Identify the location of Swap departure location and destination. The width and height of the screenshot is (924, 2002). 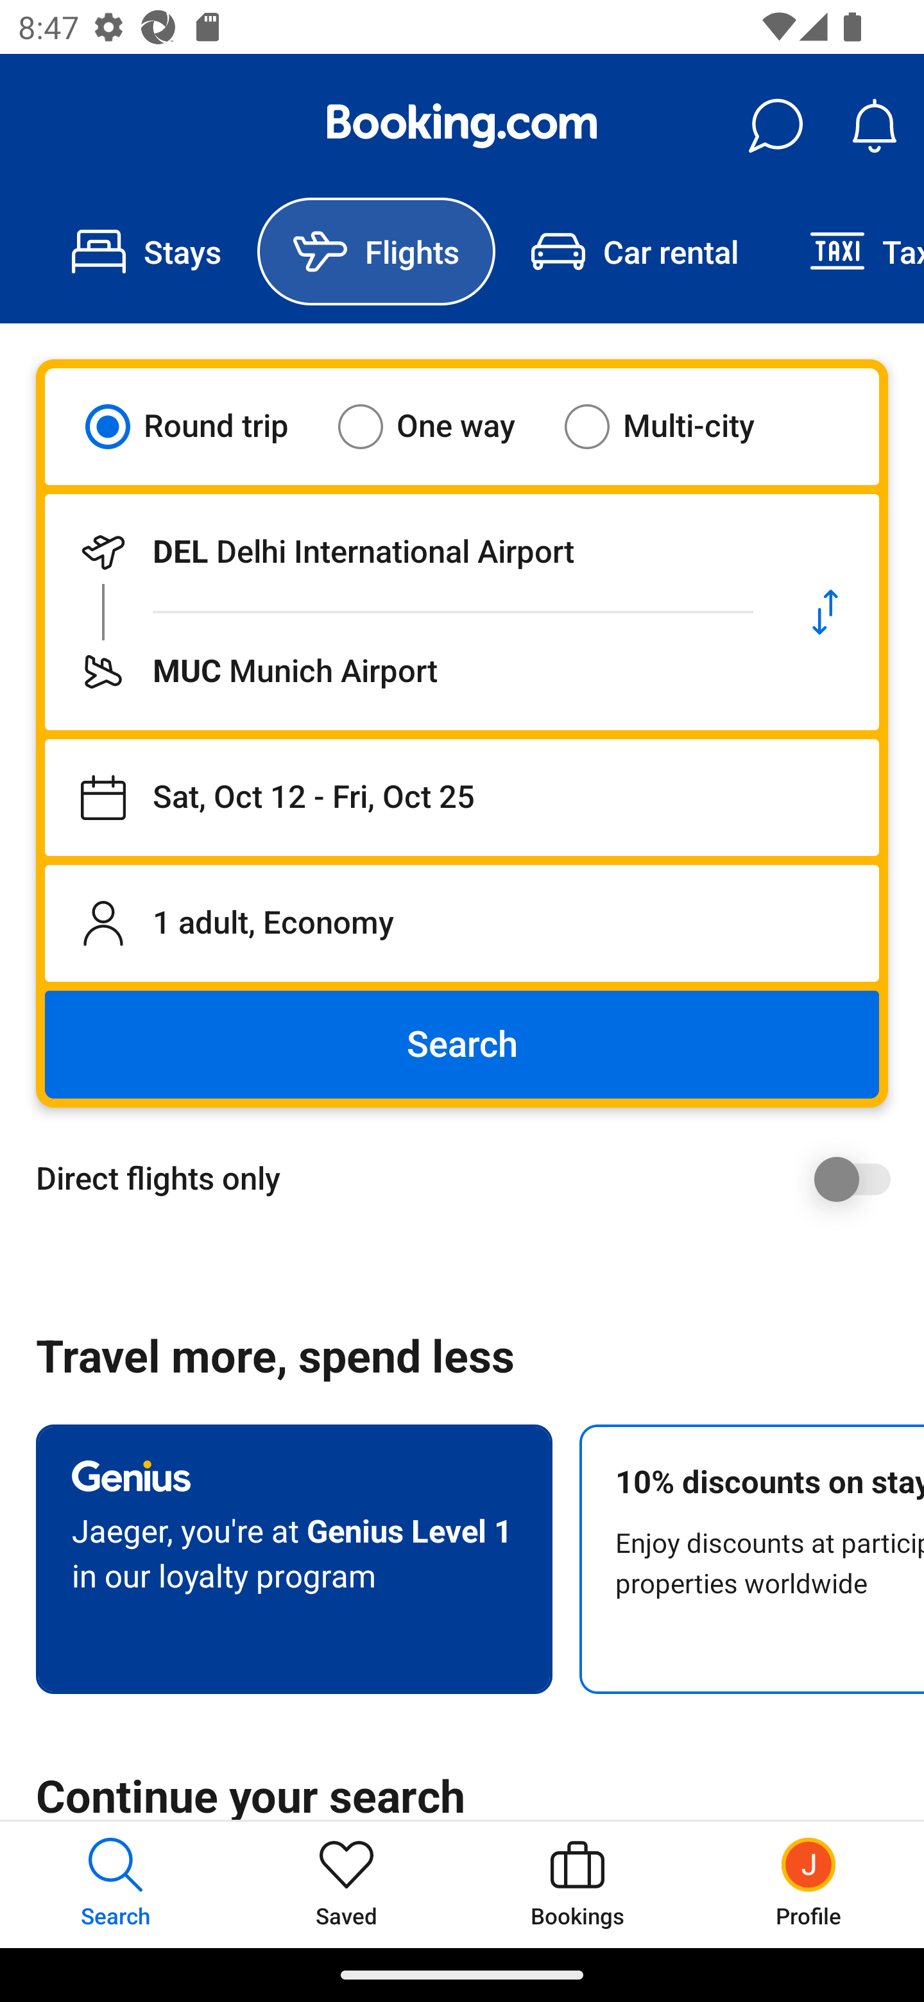
(825, 612).